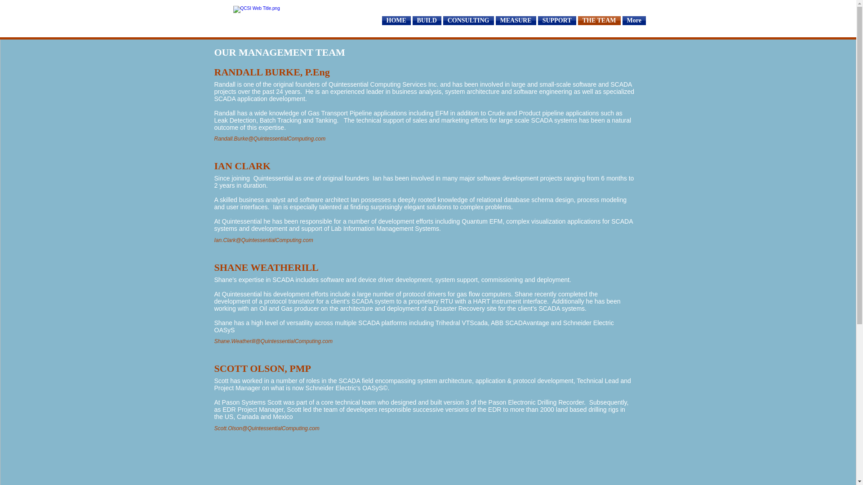 This screenshot has width=863, height=485. Describe the element at coordinates (468, 21) in the screenshot. I see `CONSULTING` at that location.